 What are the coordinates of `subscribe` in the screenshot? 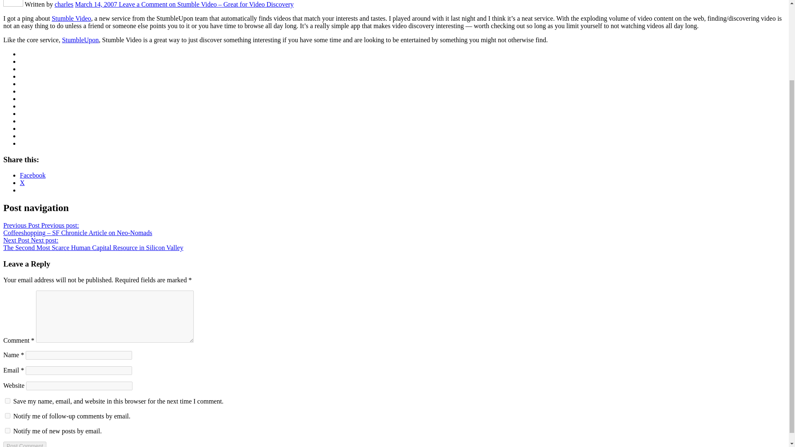 It's located at (7, 430).